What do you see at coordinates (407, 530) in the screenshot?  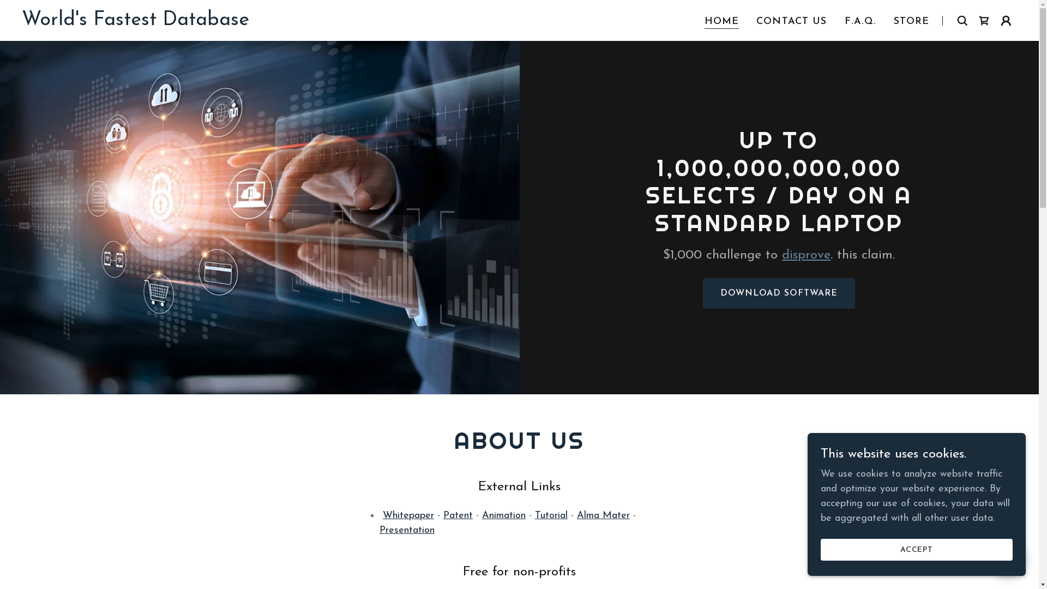 I see `Presentation` at bounding box center [407, 530].